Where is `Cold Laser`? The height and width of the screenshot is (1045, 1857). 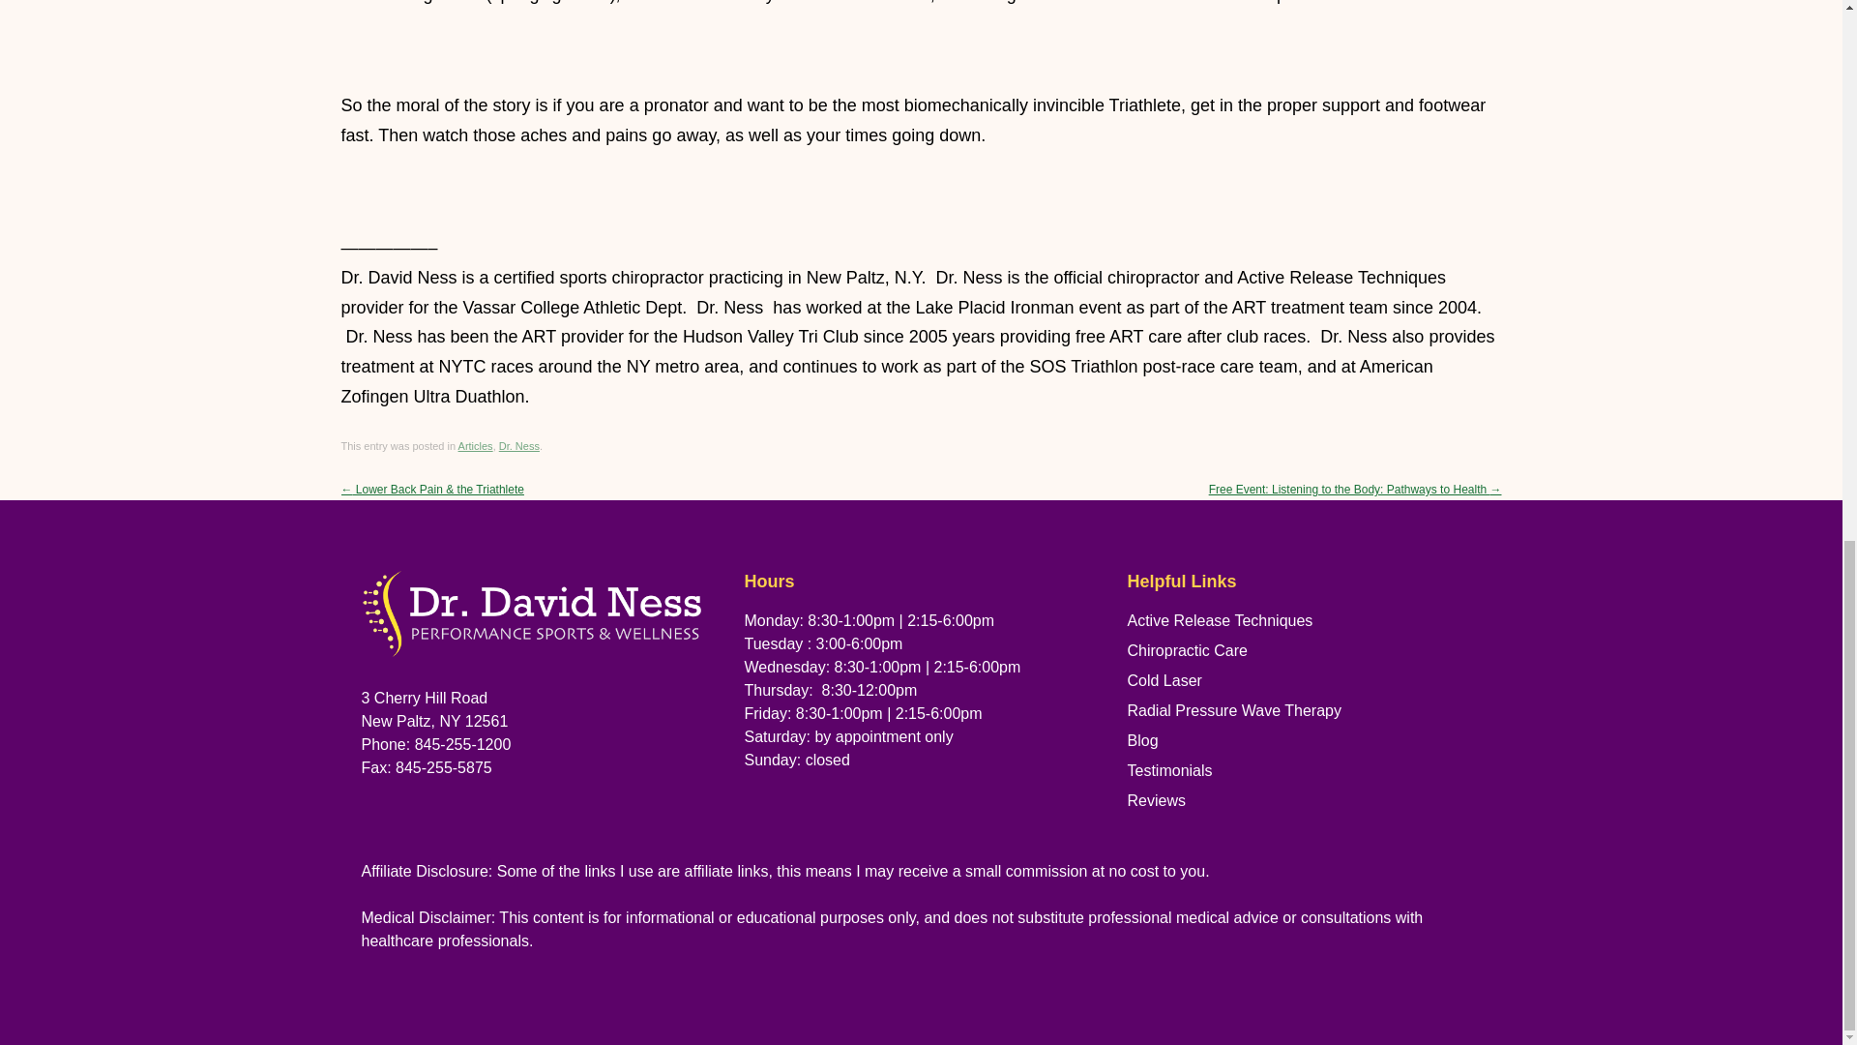
Cold Laser is located at coordinates (1164, 680).